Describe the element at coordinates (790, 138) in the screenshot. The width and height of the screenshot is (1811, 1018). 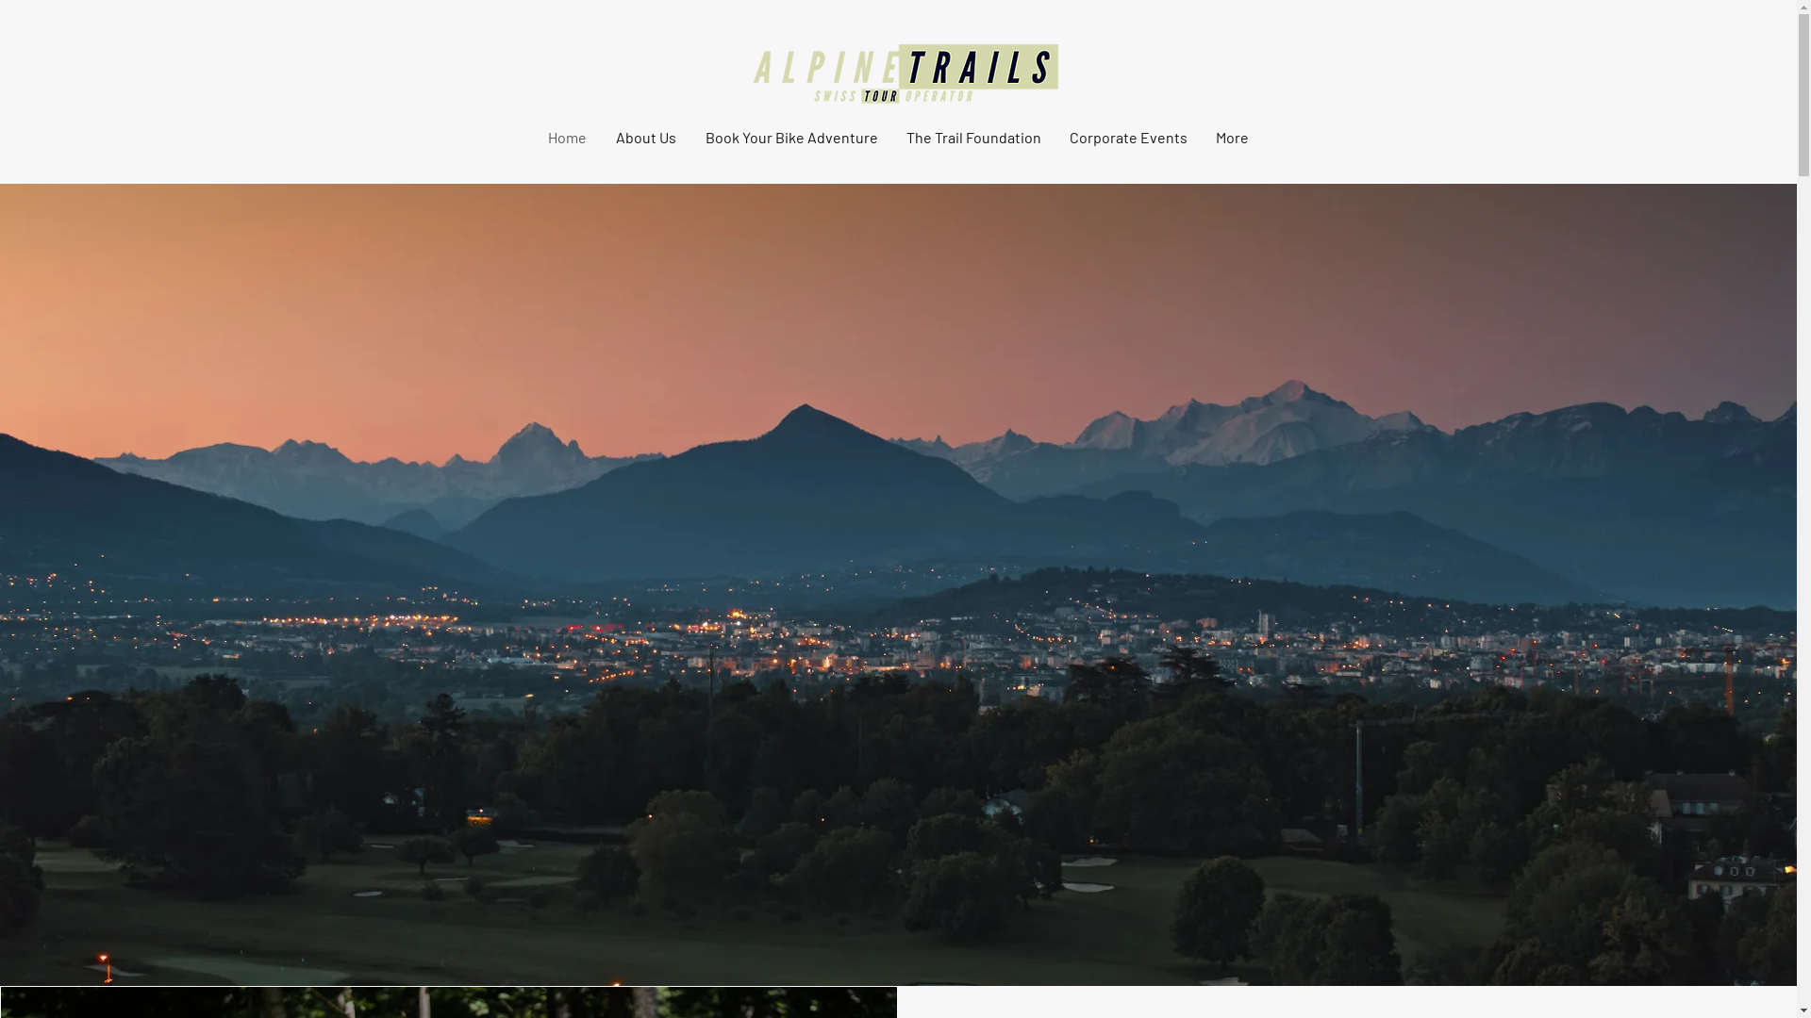
I see `Book Your Bike Adventure` at that location.